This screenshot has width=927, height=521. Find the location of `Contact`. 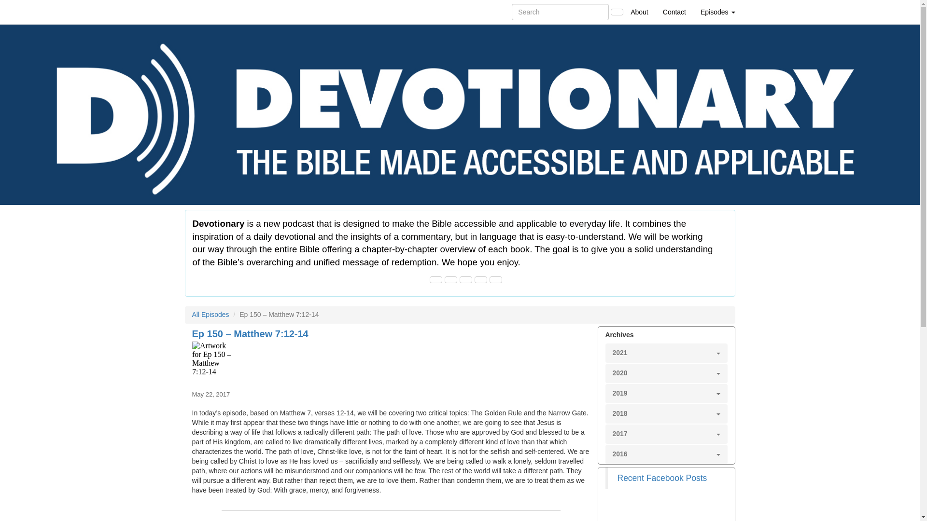

Contact is located at coordinates (674, 12).